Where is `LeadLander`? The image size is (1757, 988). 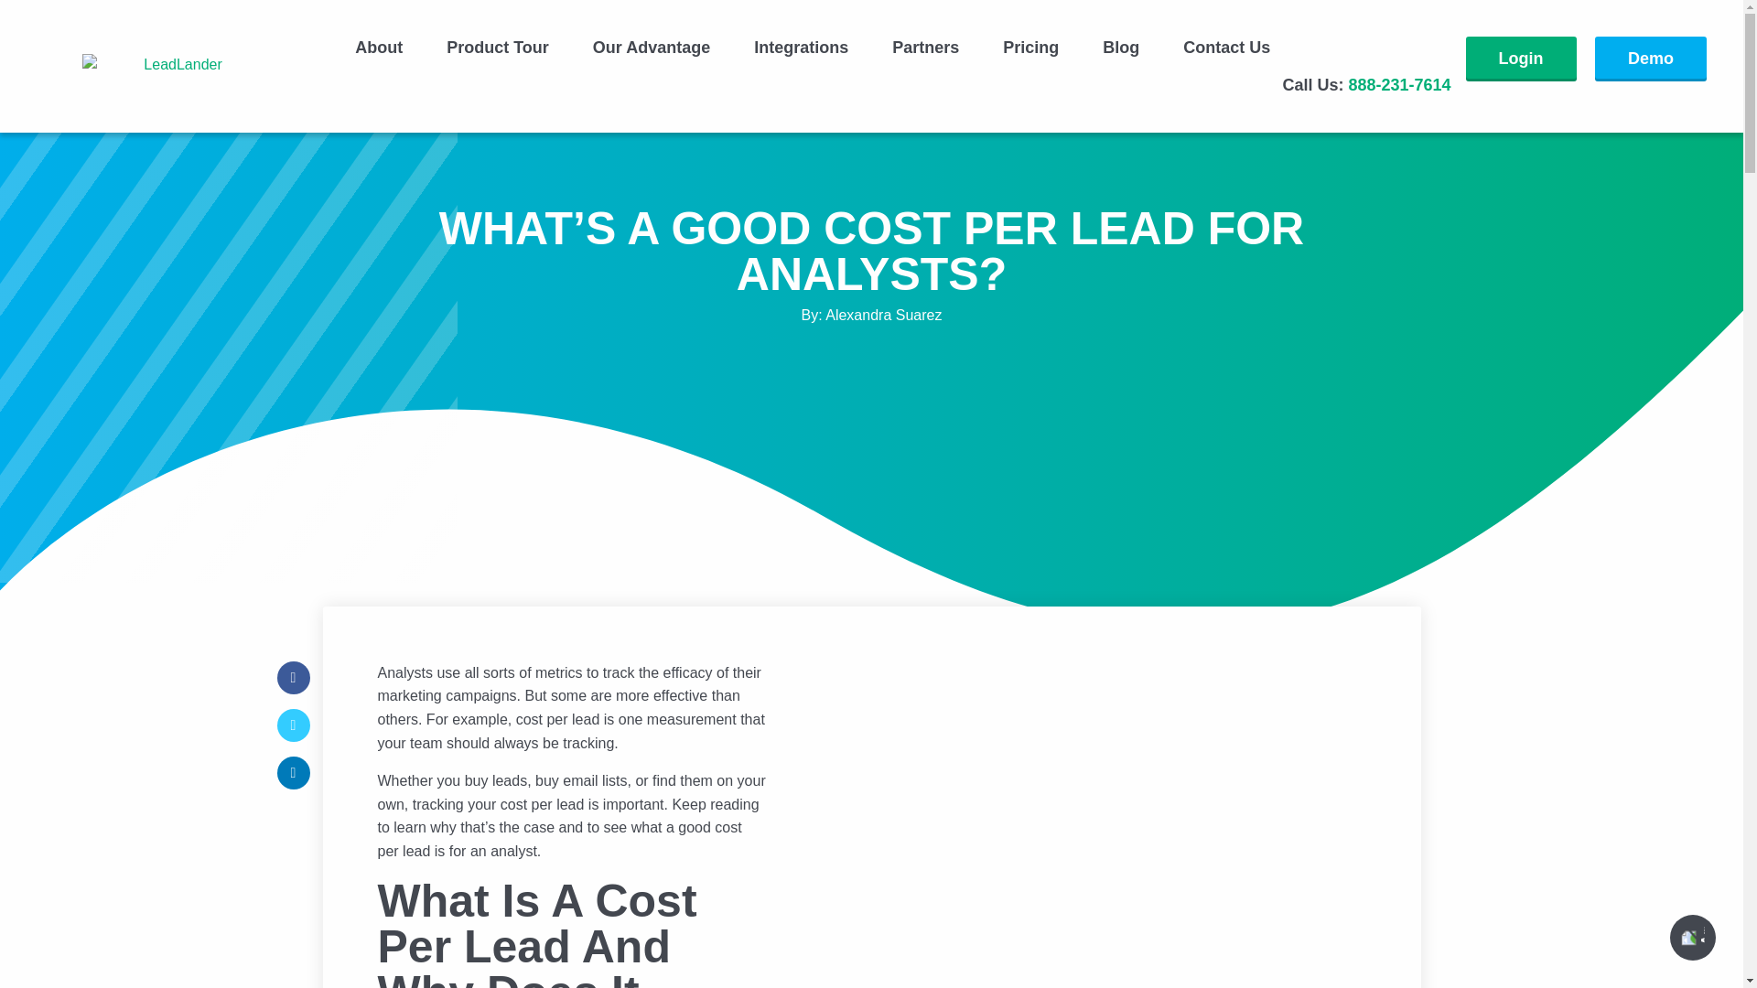
LeadLander is located at coordinates (176, 64).